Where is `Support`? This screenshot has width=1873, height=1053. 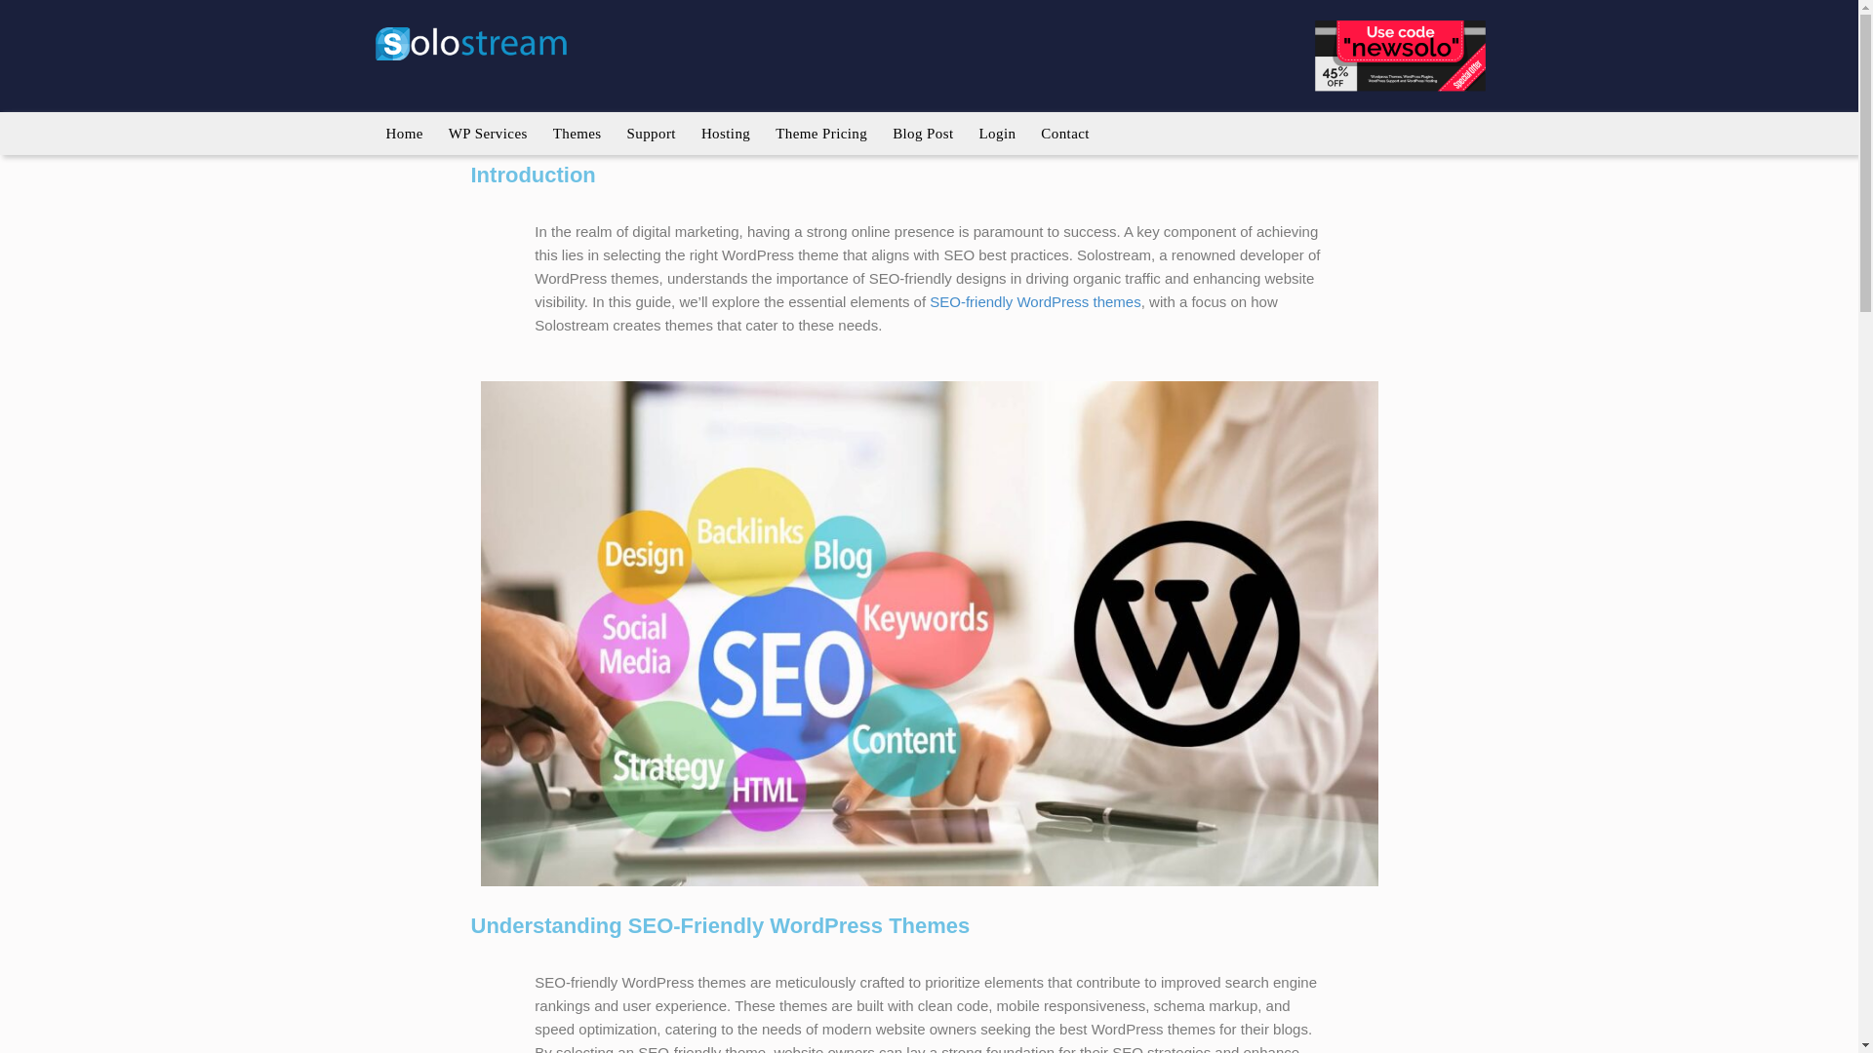 Support is located at coordinates (652, 134).